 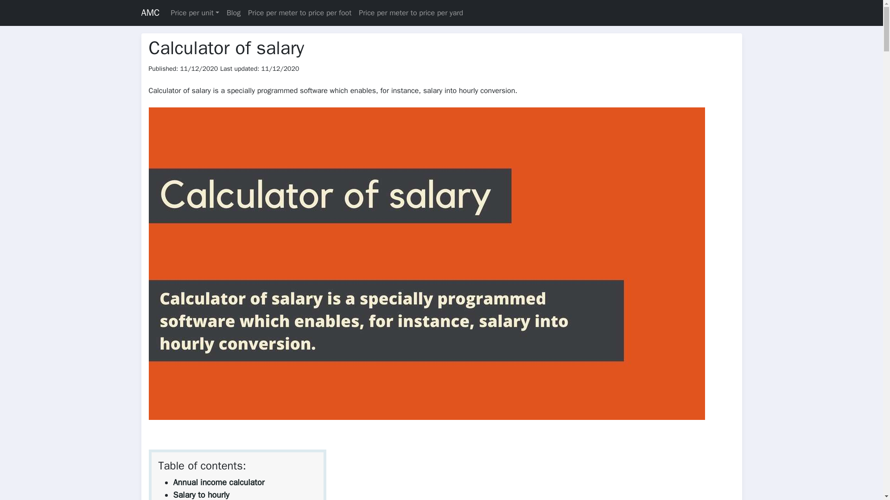 What do you see at coordinates (195, 12) in the screenshot?
I see `Price per unit` at bounding box center [195, 12].